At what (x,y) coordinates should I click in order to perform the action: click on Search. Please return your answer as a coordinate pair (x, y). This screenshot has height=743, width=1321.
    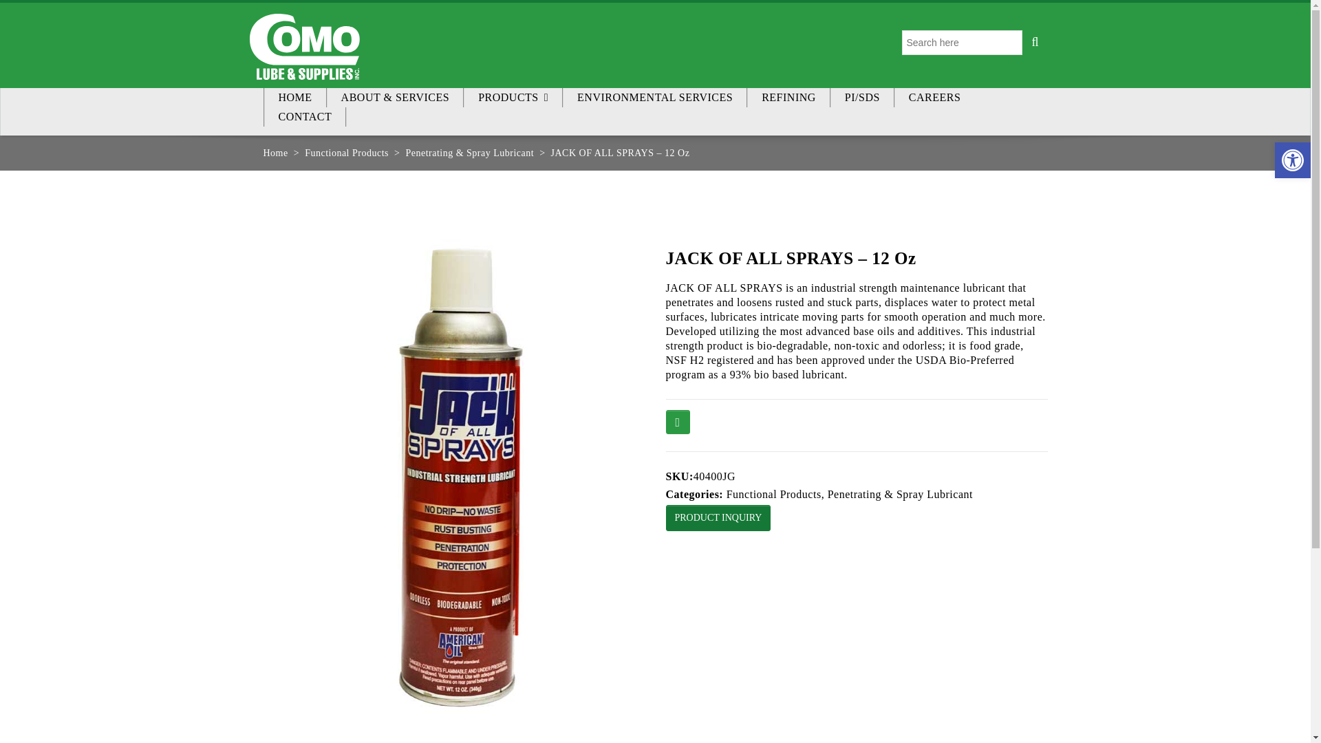
    Looking at the image, I should click on (1035, 43).